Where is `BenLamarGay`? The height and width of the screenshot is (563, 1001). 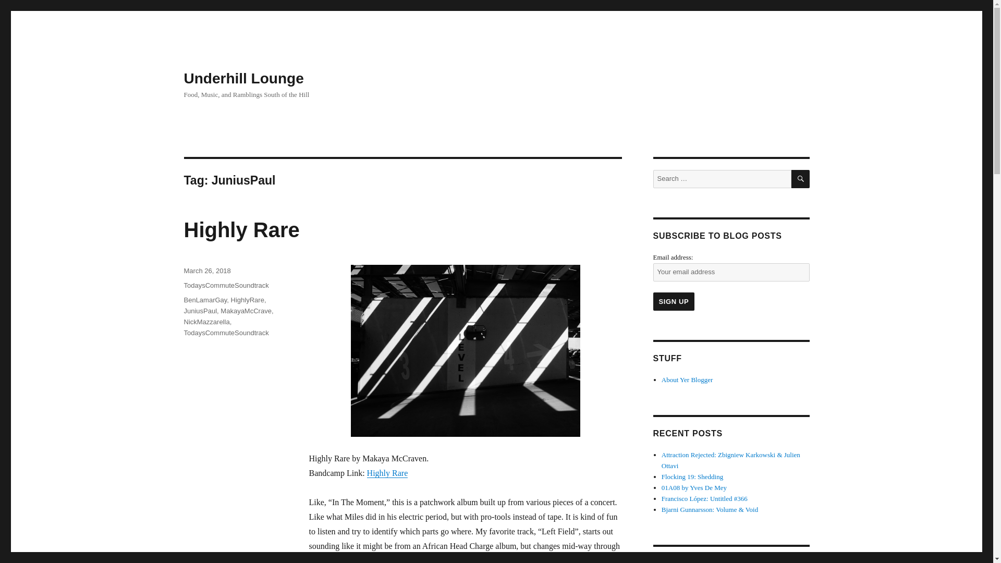
BenLamarGay is located at coordinates (205, 300).